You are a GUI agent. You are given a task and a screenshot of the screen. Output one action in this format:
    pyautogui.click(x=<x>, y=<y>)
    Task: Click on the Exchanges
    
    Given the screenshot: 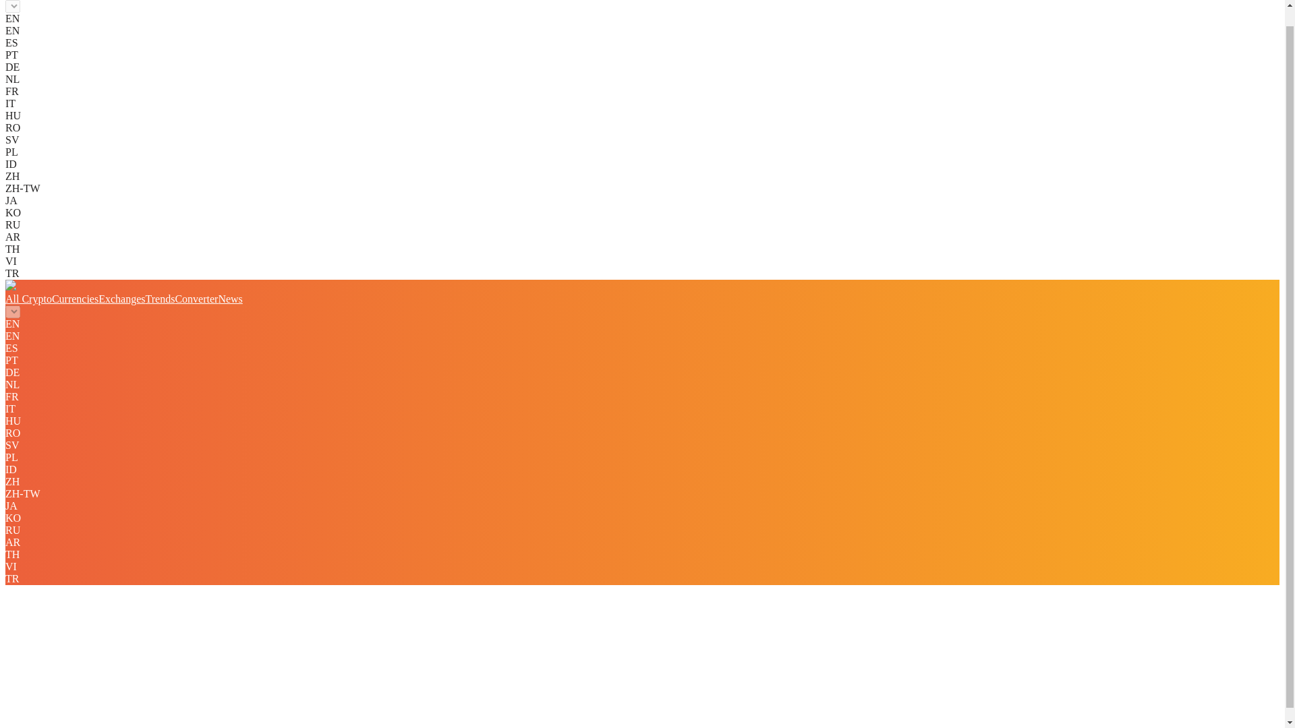 What is the action you would take?
    pyautogui.click(x=121, y=299)
    